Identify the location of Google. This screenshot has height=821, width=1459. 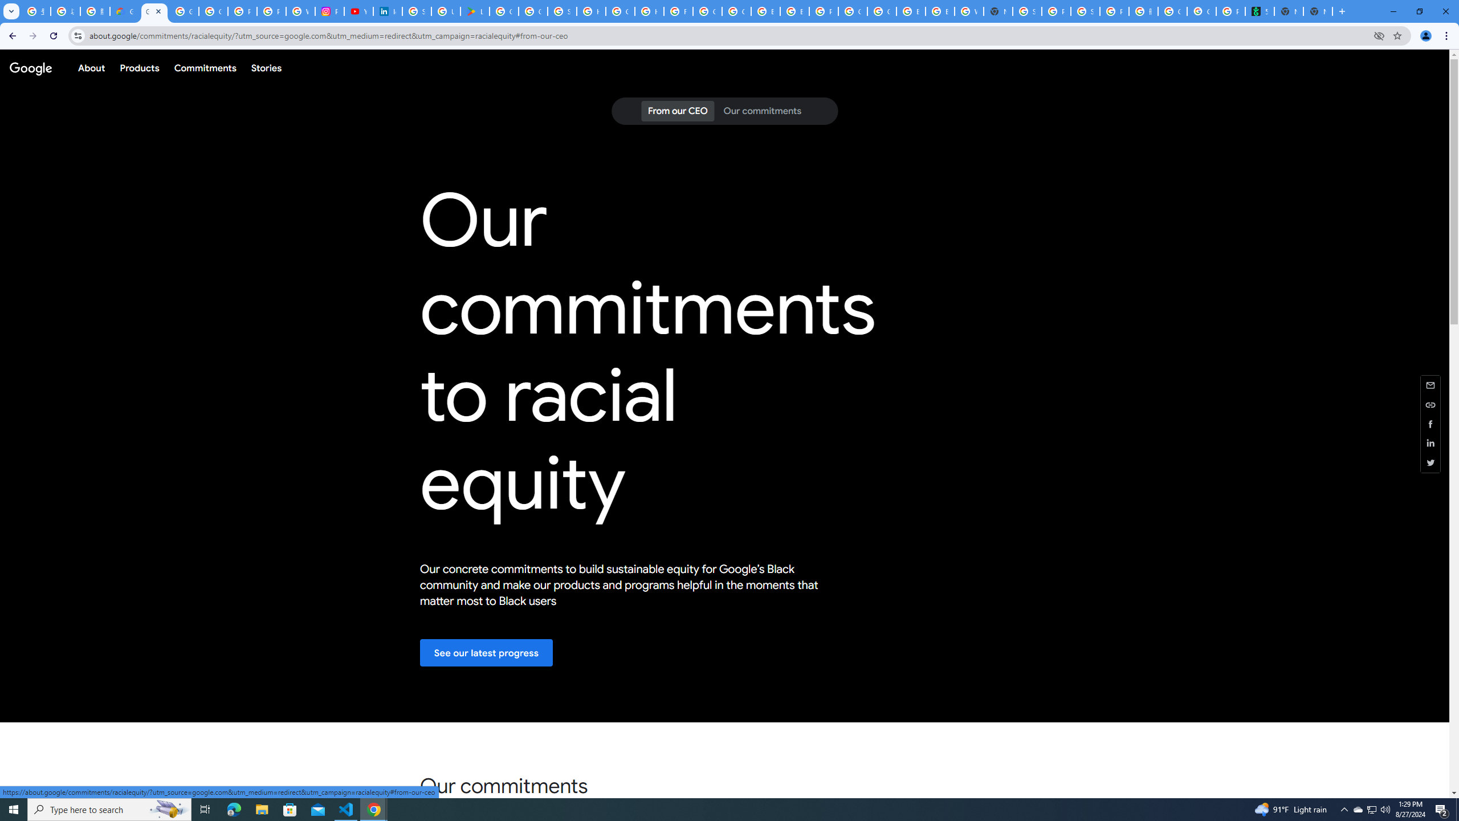
(30, 67).